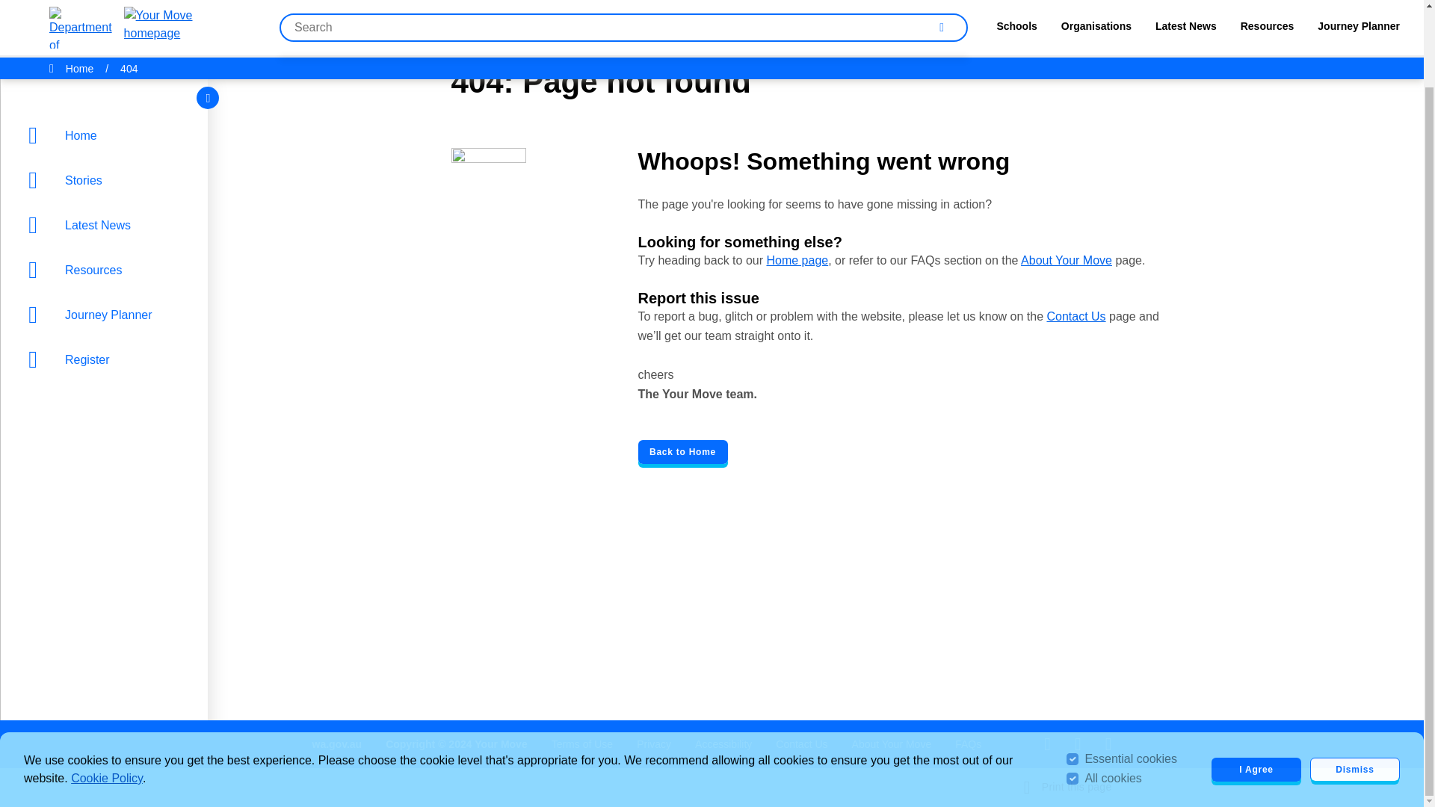  I want to click on Register, so click(108, 272).